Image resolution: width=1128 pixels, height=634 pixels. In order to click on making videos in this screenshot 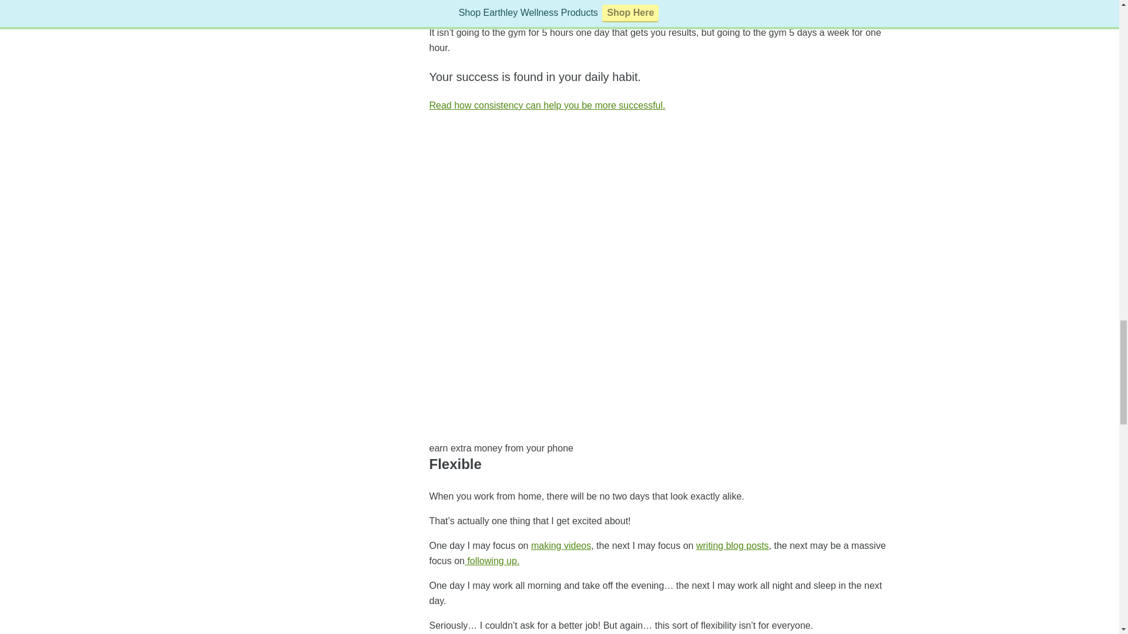, I will do `click(561, 546)`.